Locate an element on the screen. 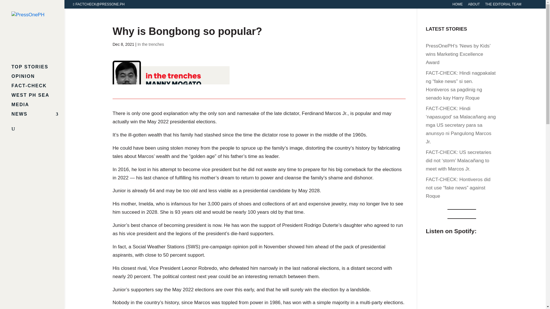  FACT-CHECK is located at coordinates (38, 88).